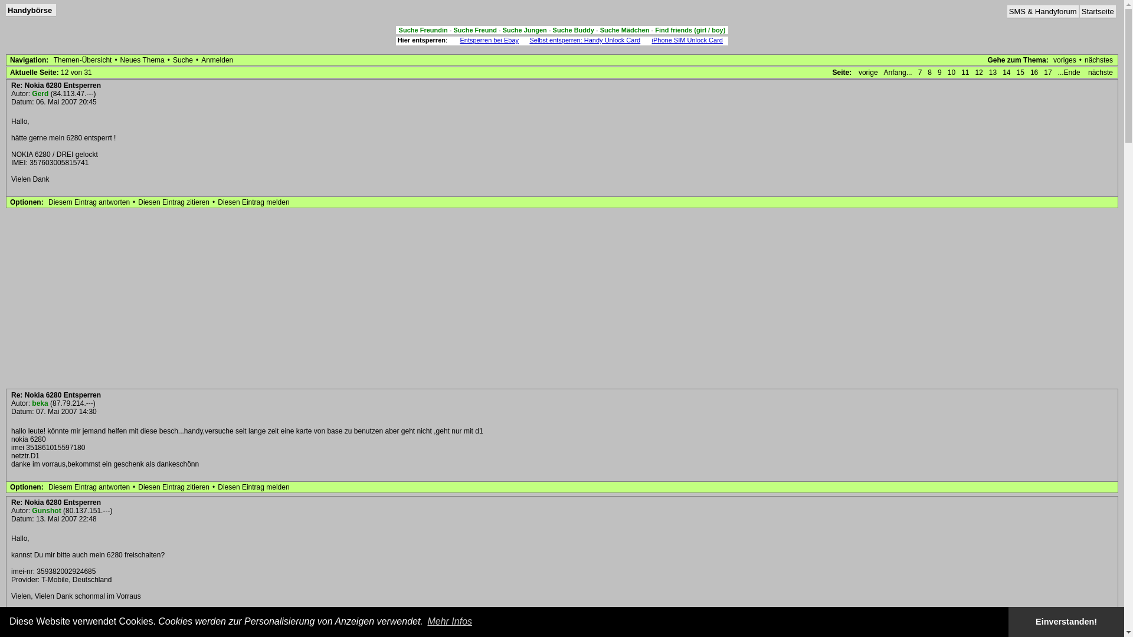 The image size is (1133, 637). What do you see at coordinates (217, 60) in the screenshot?
I see `Anmelden` at bounding box center [217, 60].